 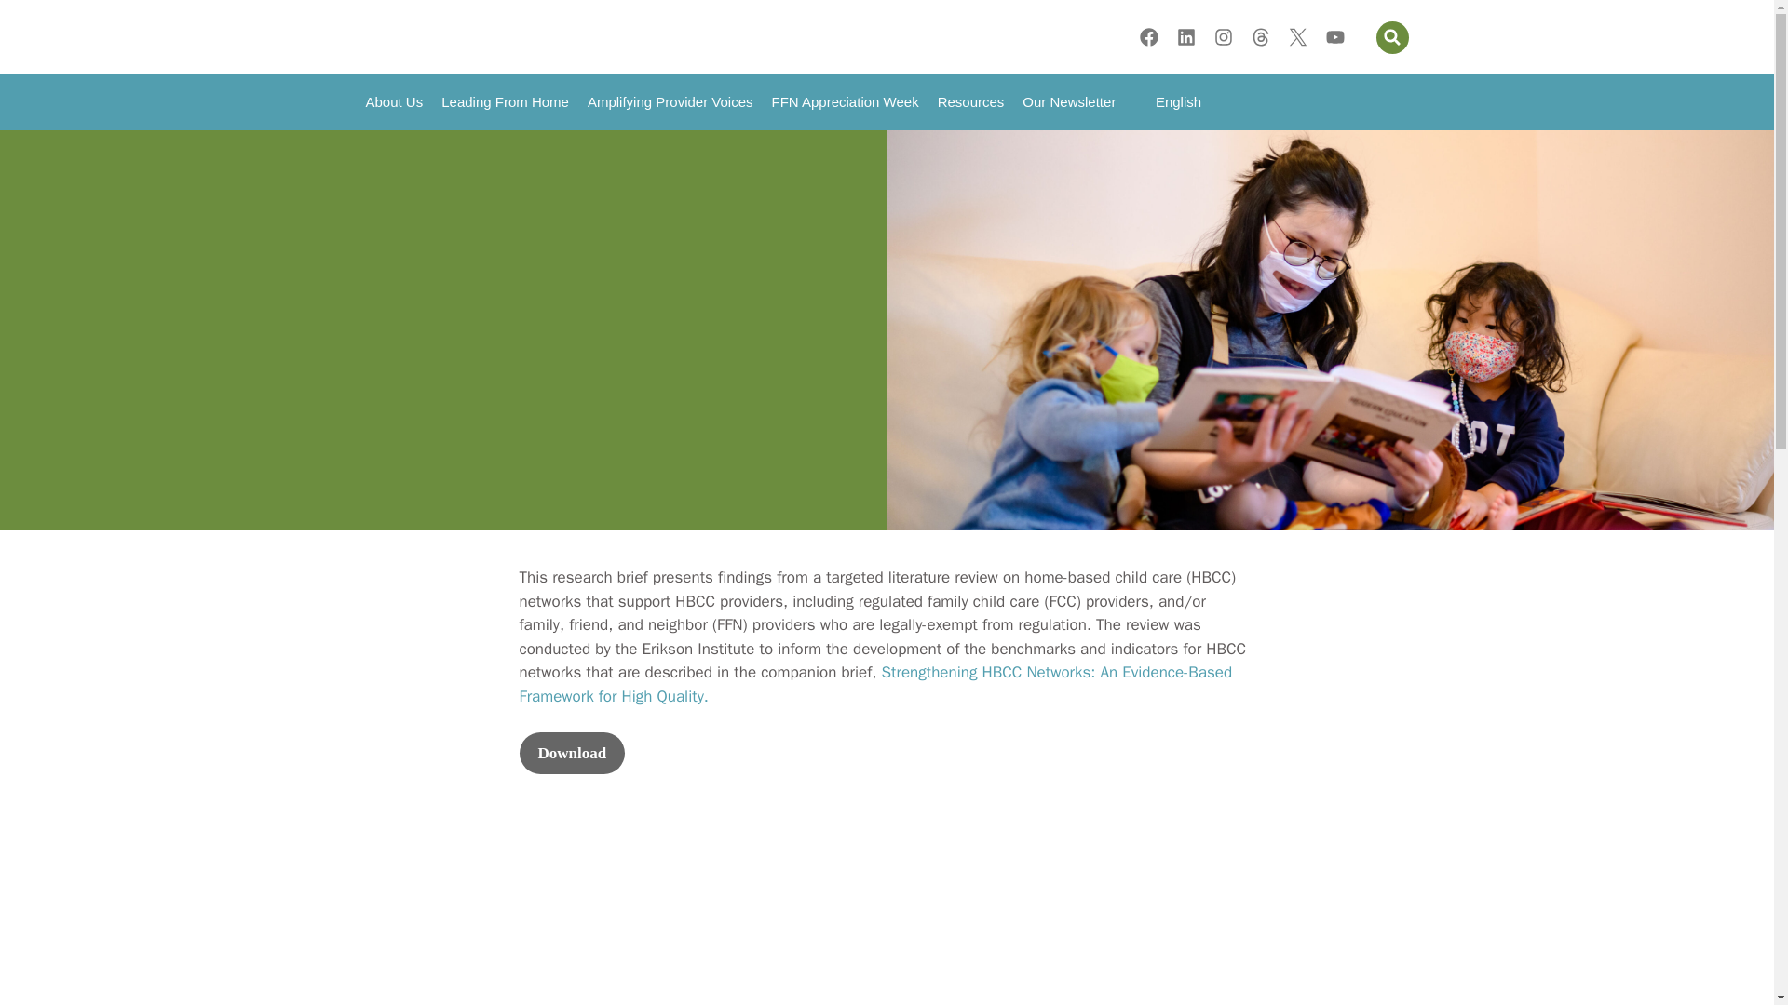 I want to click on cacfp, so click(x=887, y=926).